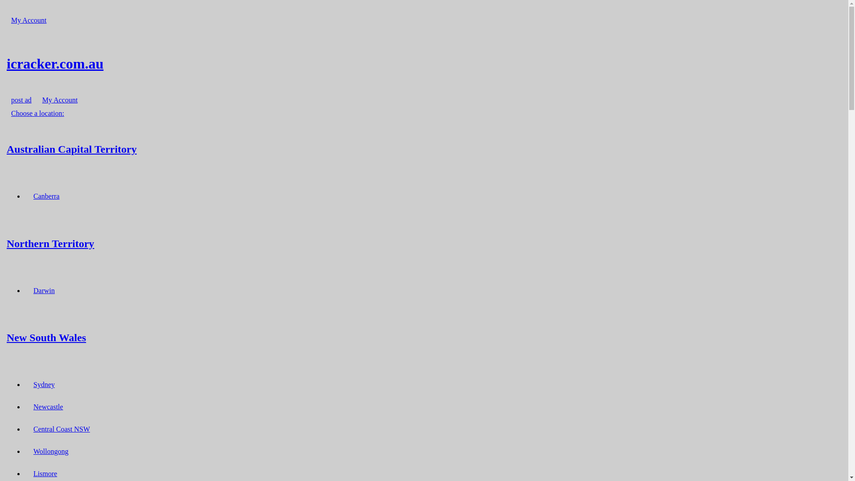 The height and width of the screenshot is (481, 855). Describe the element at coordinates (61, 429) in the screenshot. I see `Central Coast NSW` at that location.